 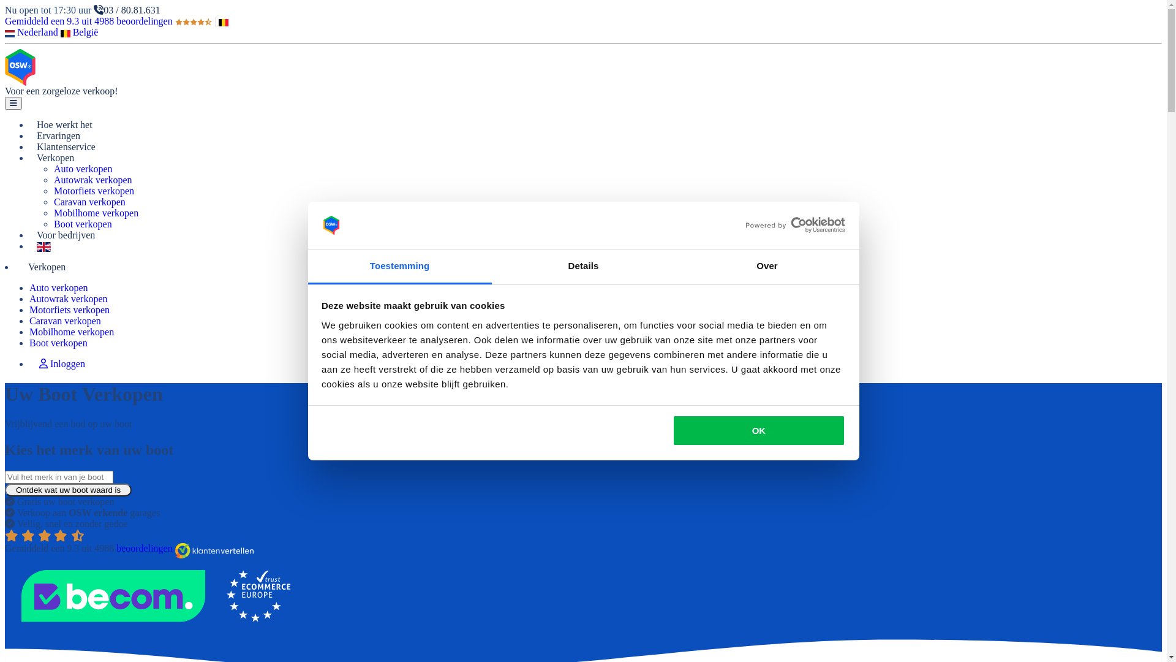 What do you see at coordinates (93, 180) in the screenshot?
I see `Autowrak verkopen` at bounding box center [93, 180].